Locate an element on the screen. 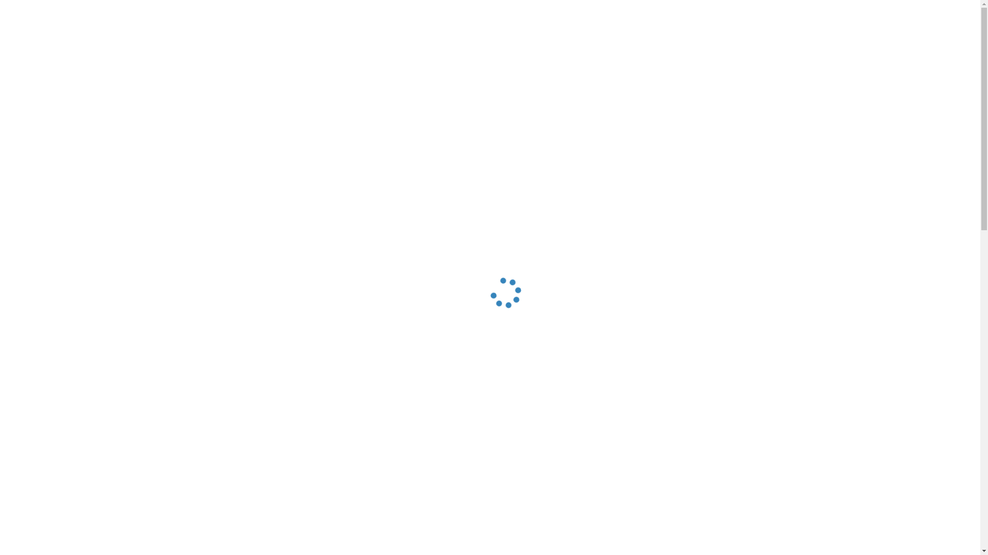 This screenshot has width=988, height=555. Add to Cart is located at coordinates (418, 543).